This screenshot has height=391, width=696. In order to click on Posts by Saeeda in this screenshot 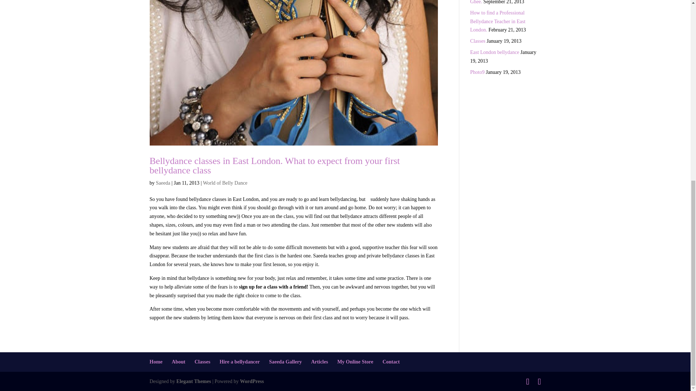, I will do `click(163, 183)`.